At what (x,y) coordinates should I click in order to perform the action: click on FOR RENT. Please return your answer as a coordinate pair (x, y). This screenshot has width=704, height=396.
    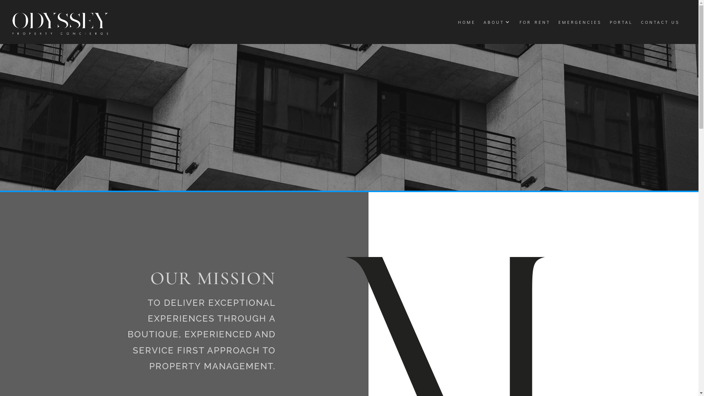
    Looking at the image, I should click on (535, 22).